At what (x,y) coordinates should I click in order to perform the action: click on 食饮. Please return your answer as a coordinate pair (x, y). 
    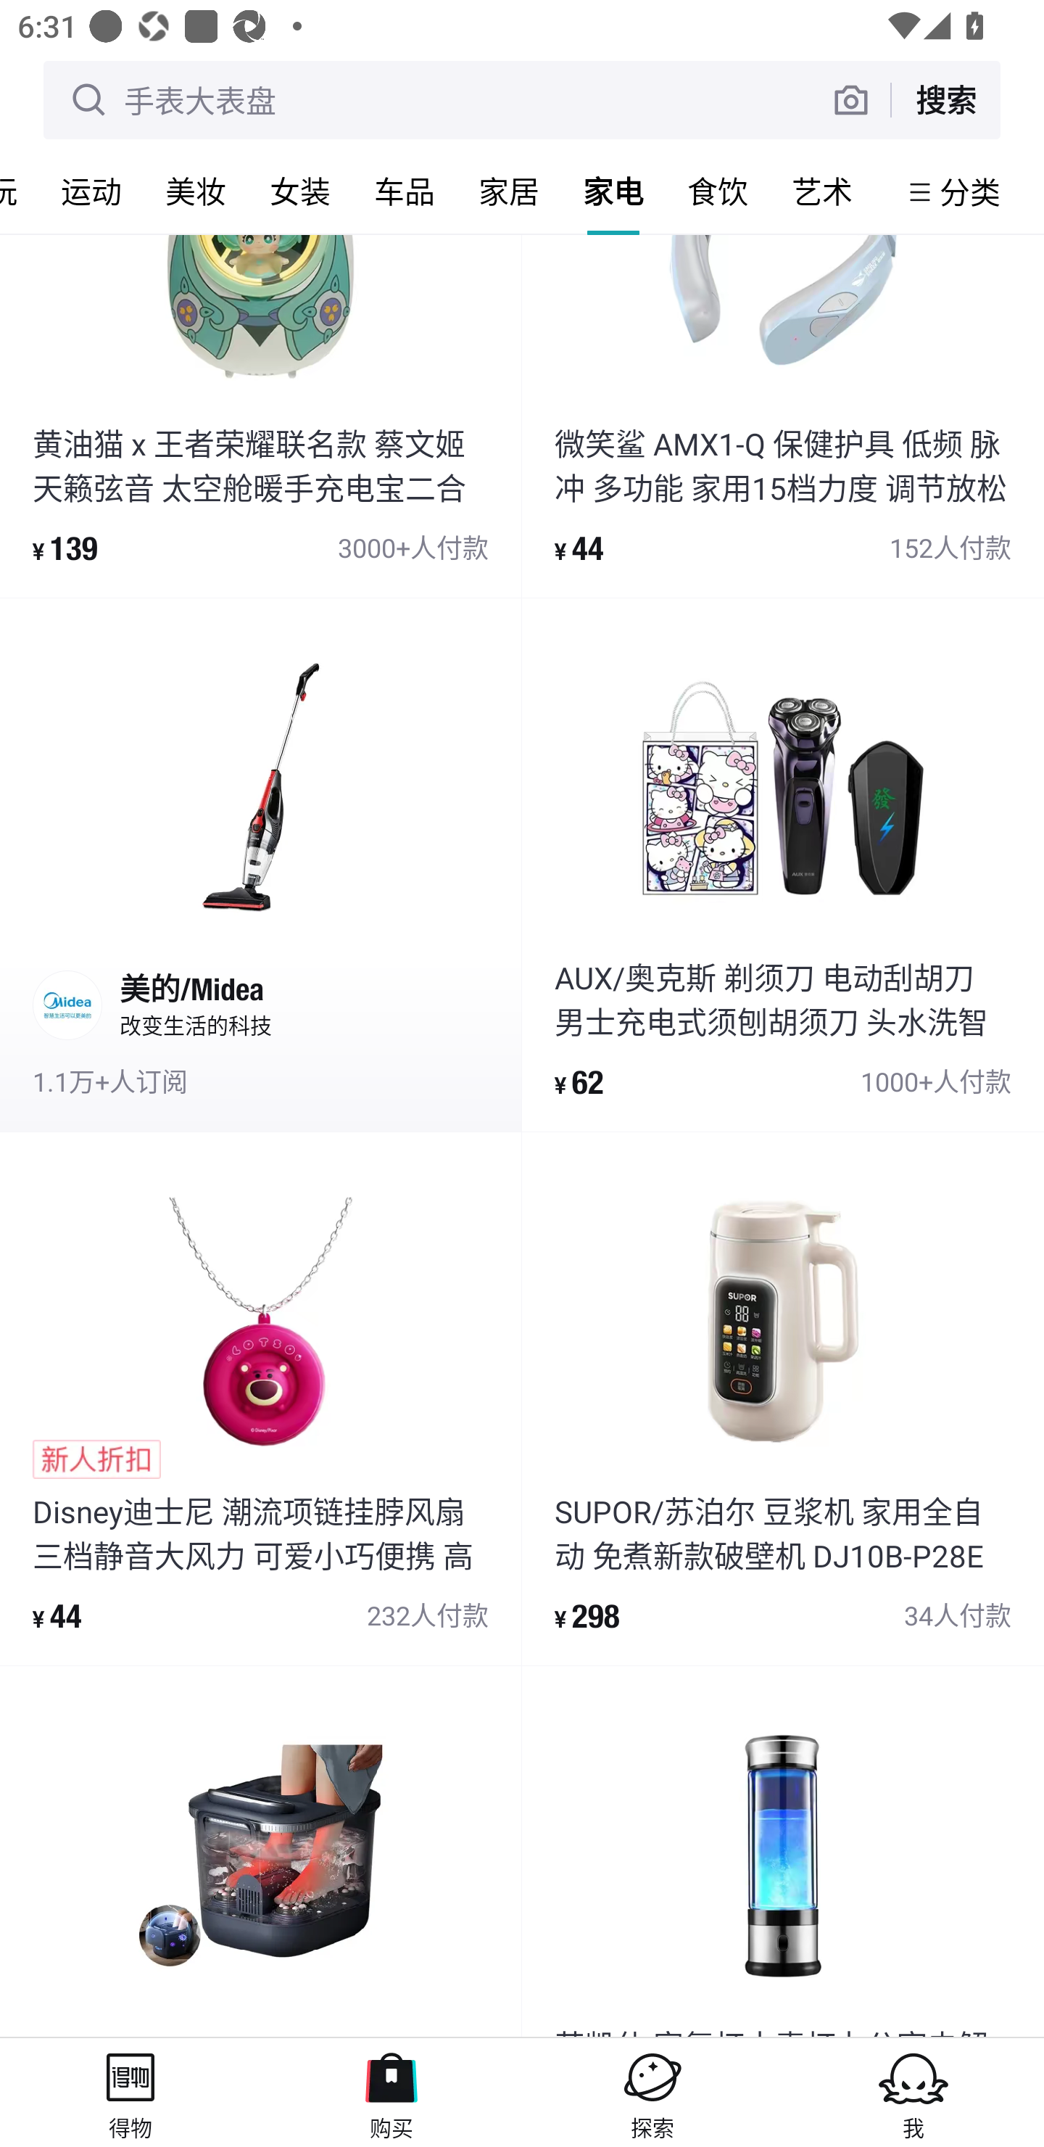
    Looking at the image, I should click on (718, 191).